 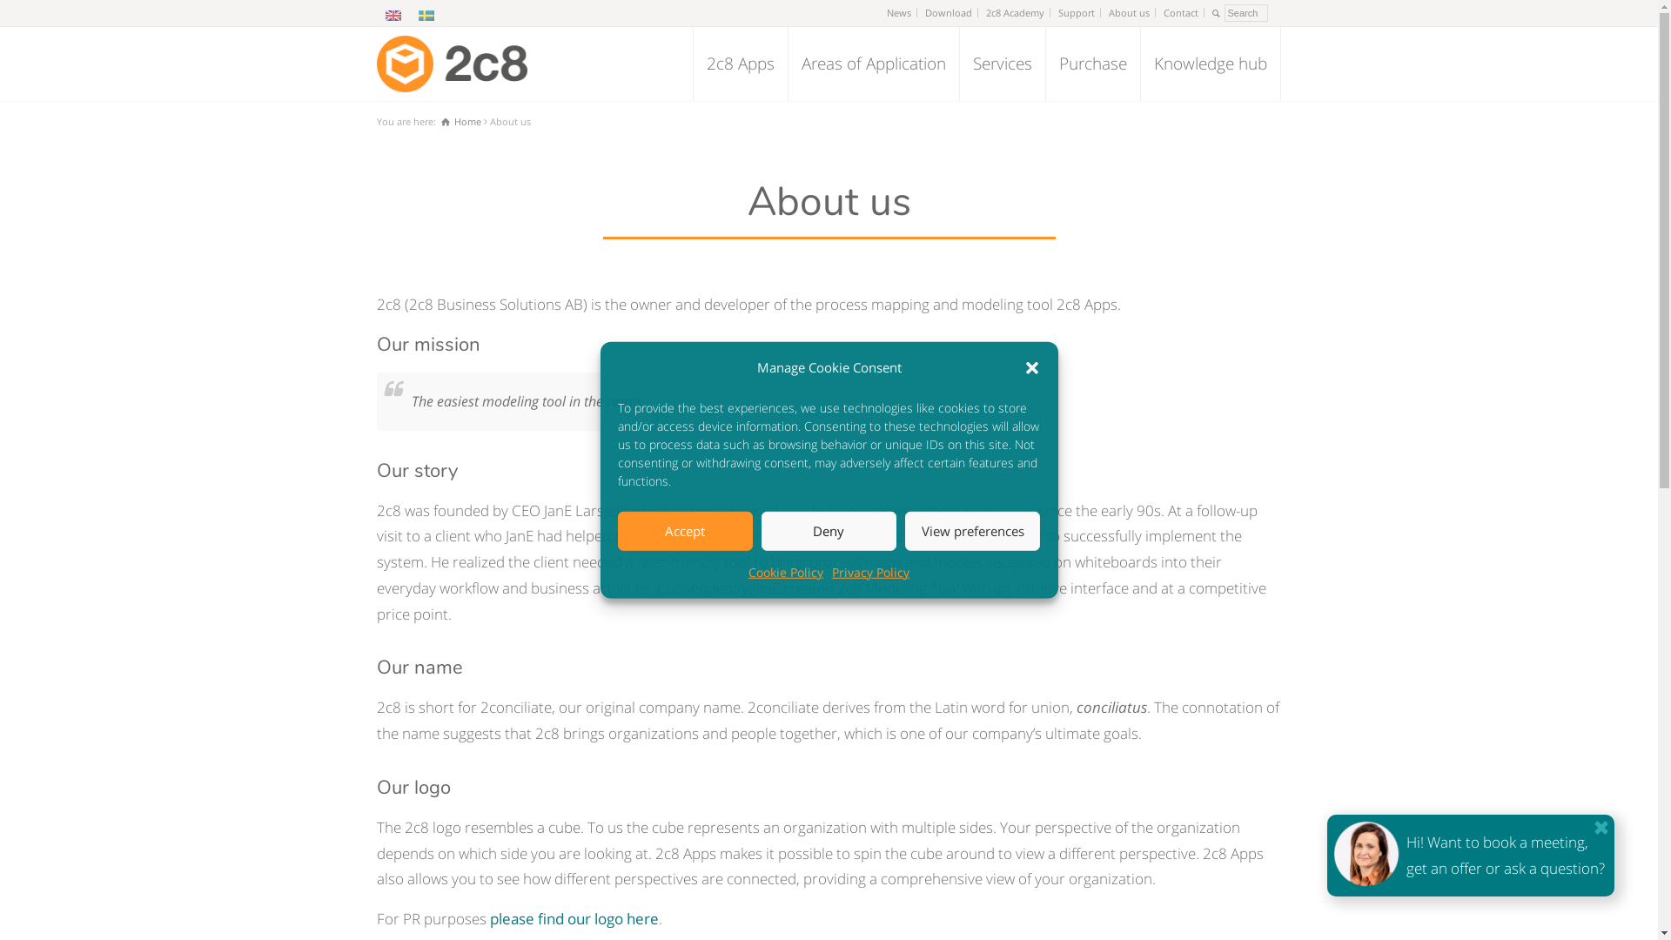 What do you see at coordinates (829, 531) in the screenshot?
I see `Deny` at bounding box center [829, 531].